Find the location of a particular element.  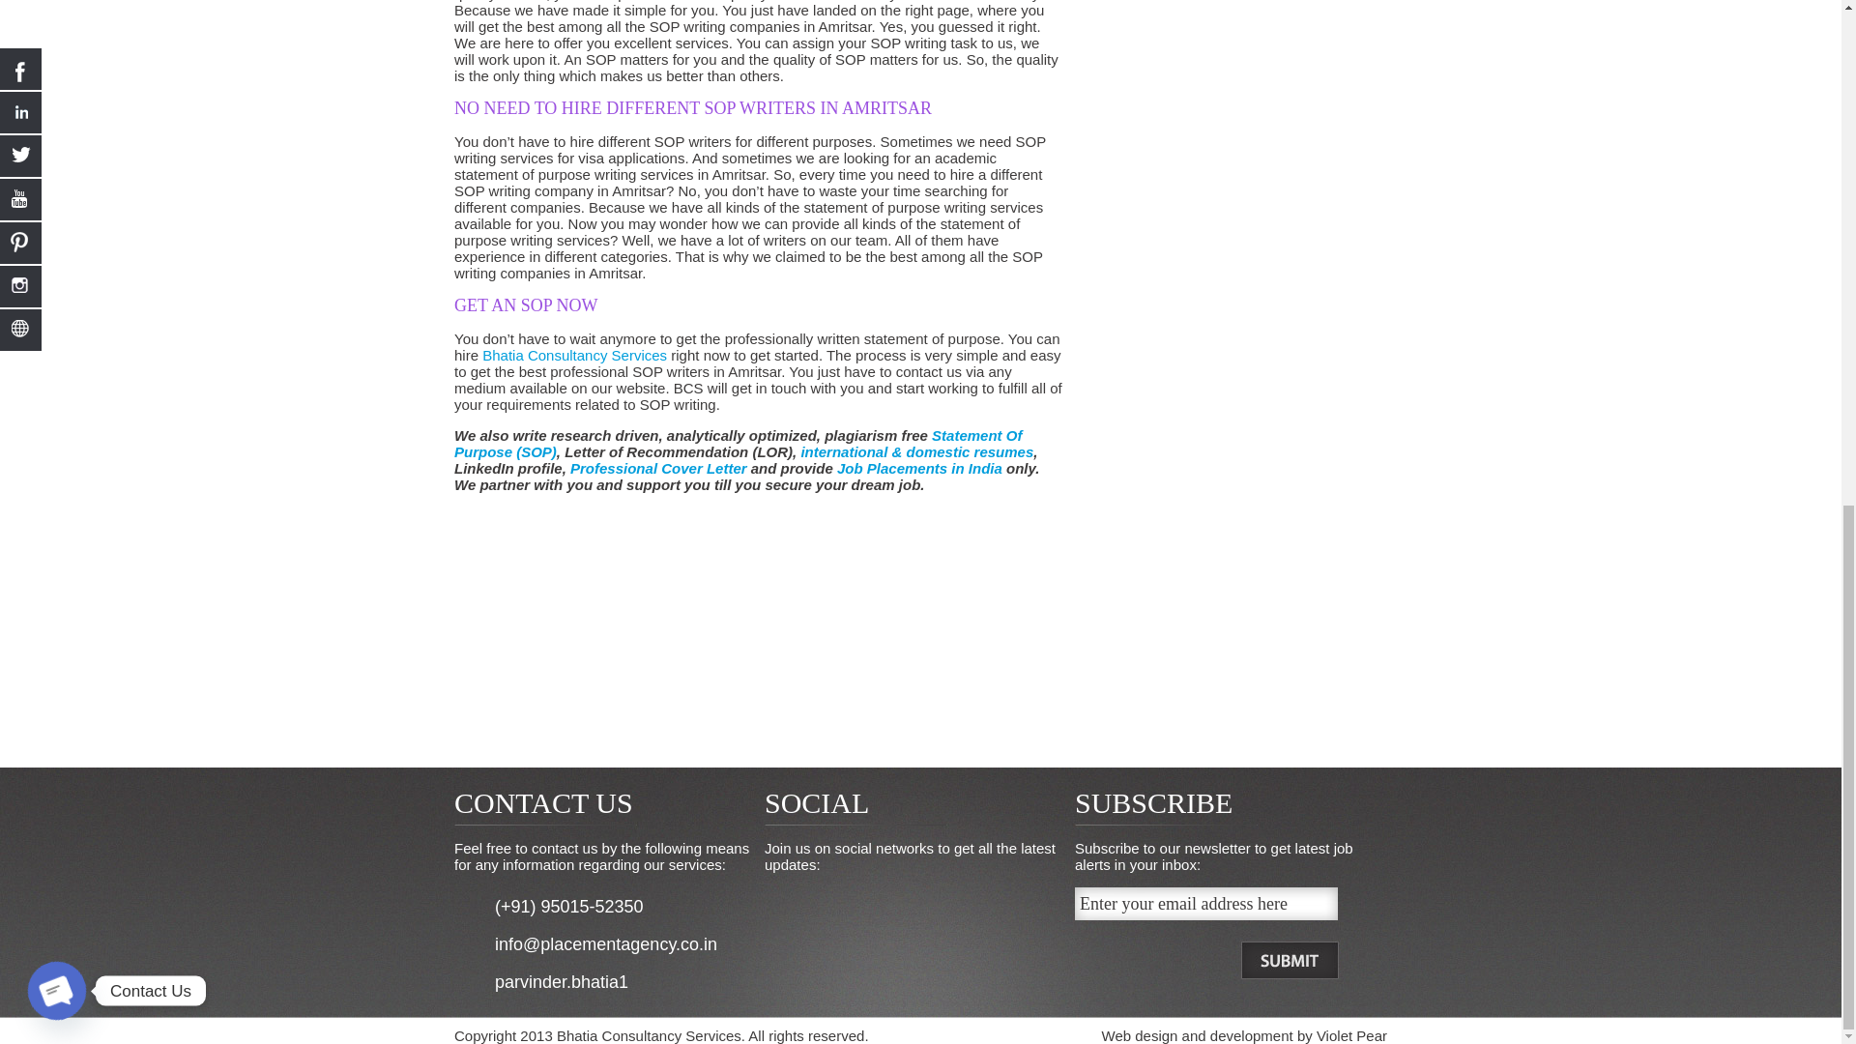

Job Placements in India is located at coordinates (918, 468).